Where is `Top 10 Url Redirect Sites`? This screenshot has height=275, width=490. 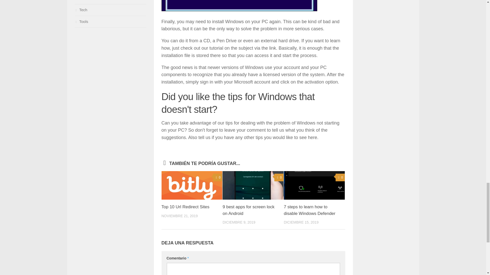
Top 10 Url Redirect Sites is located at coordinates (185, 207).